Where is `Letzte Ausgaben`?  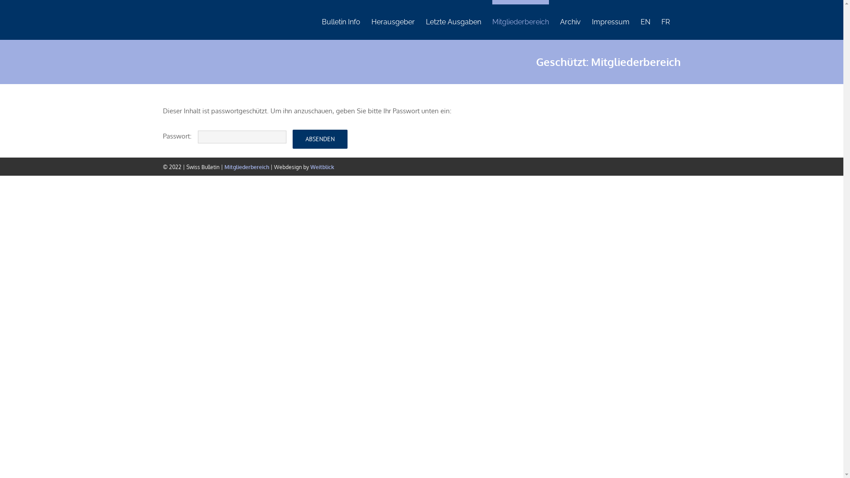 Letzte Ausgaben is located at coordinates (453, 20).